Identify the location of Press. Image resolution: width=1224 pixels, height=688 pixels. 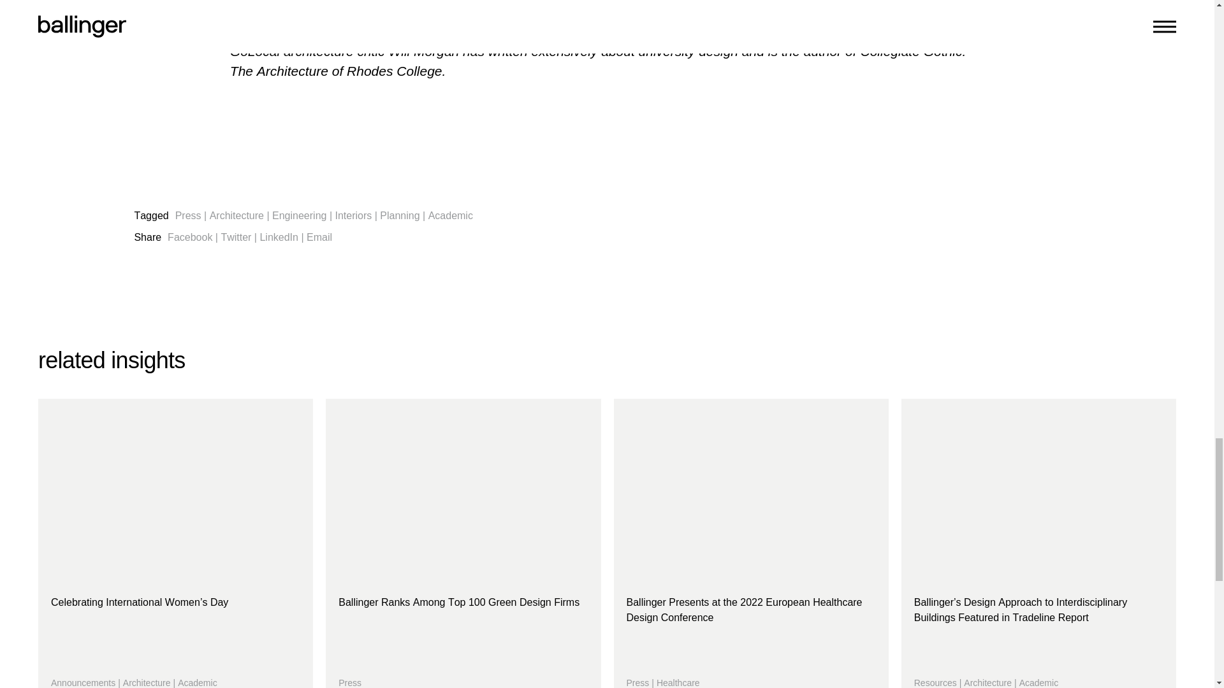
(188, 215).